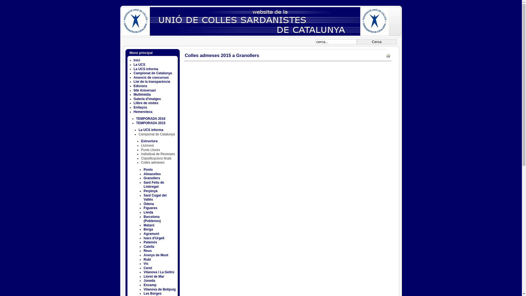  Describe the element at coordinates (140, 65) in the screenshot. I see `La UCS` at that location.